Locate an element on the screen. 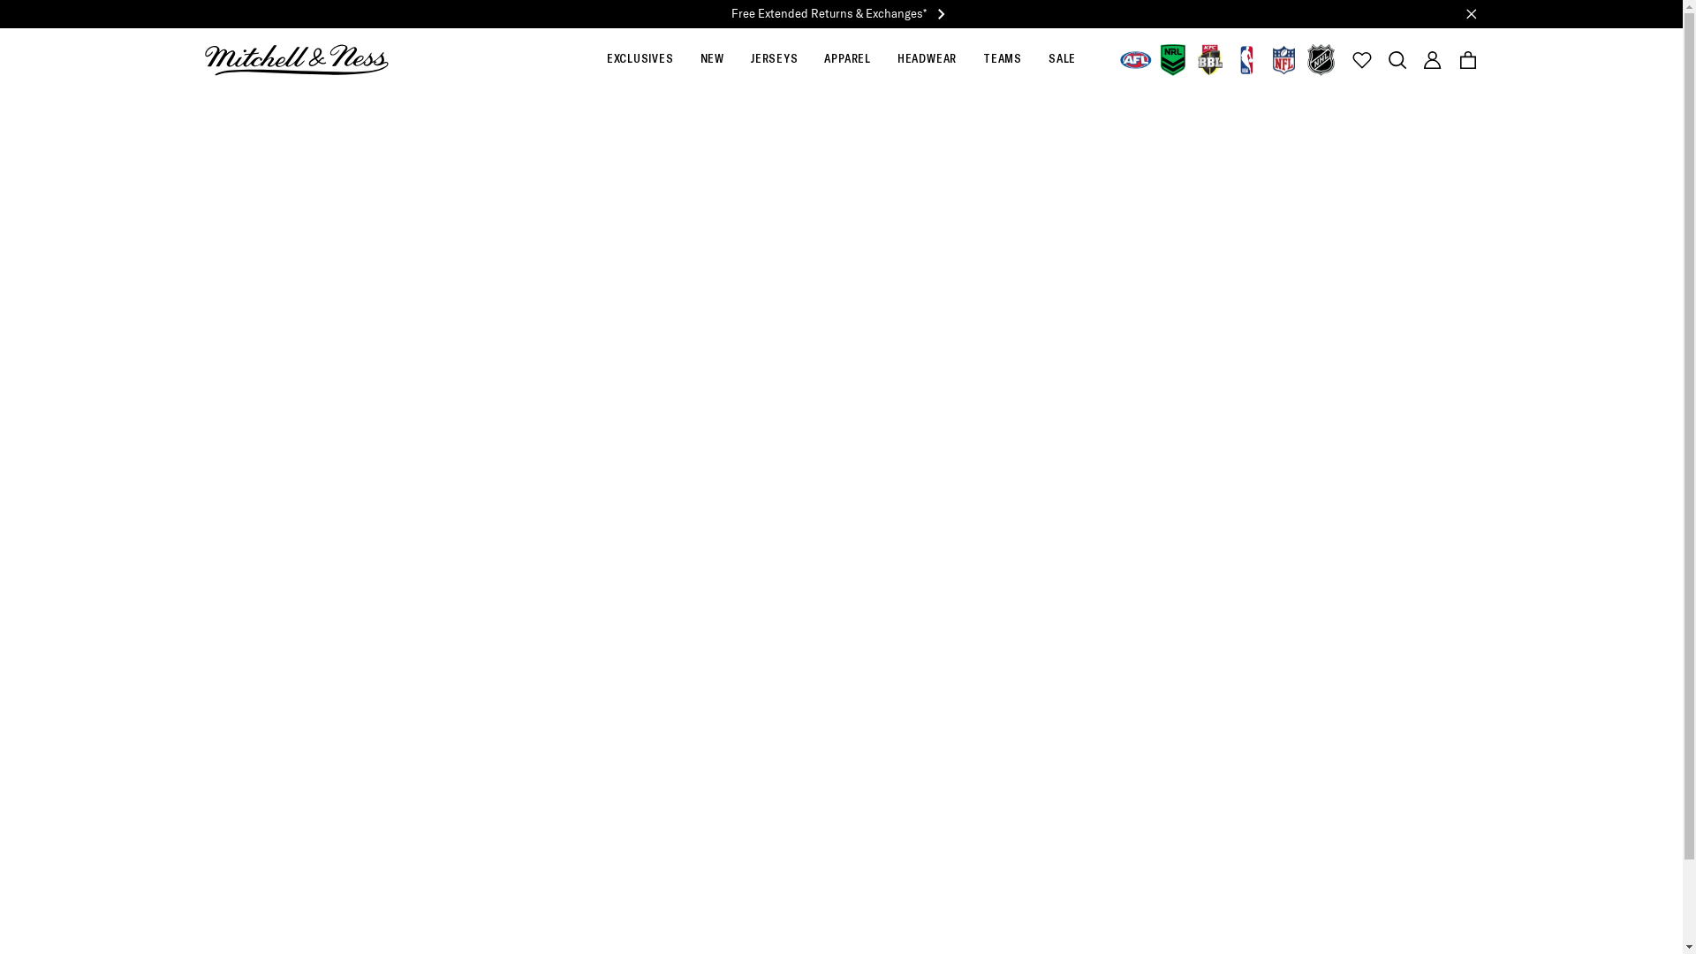 The height and width of the screenshot is (954, 1696). NEW is located at coordinates (712, 60).